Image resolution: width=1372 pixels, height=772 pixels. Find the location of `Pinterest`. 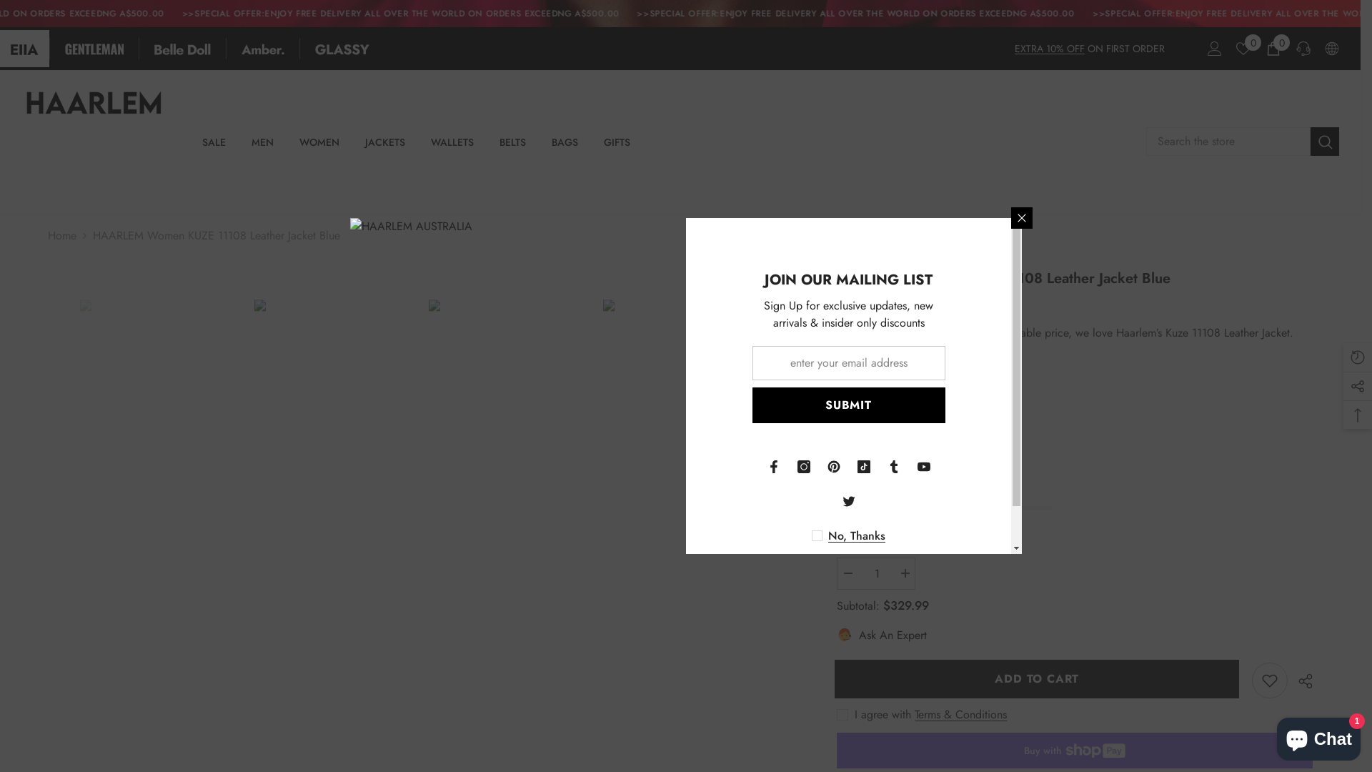

Pinterest is located at coordinates (834, 467).